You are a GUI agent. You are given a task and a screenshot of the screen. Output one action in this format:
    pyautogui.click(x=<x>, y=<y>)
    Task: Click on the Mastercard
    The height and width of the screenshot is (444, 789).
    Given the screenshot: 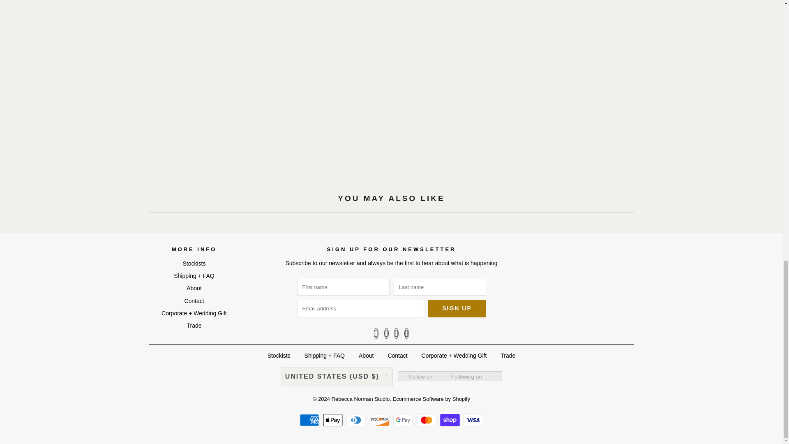 What is the action you would take?
    pyautogui.click(x=427, y=420)
    